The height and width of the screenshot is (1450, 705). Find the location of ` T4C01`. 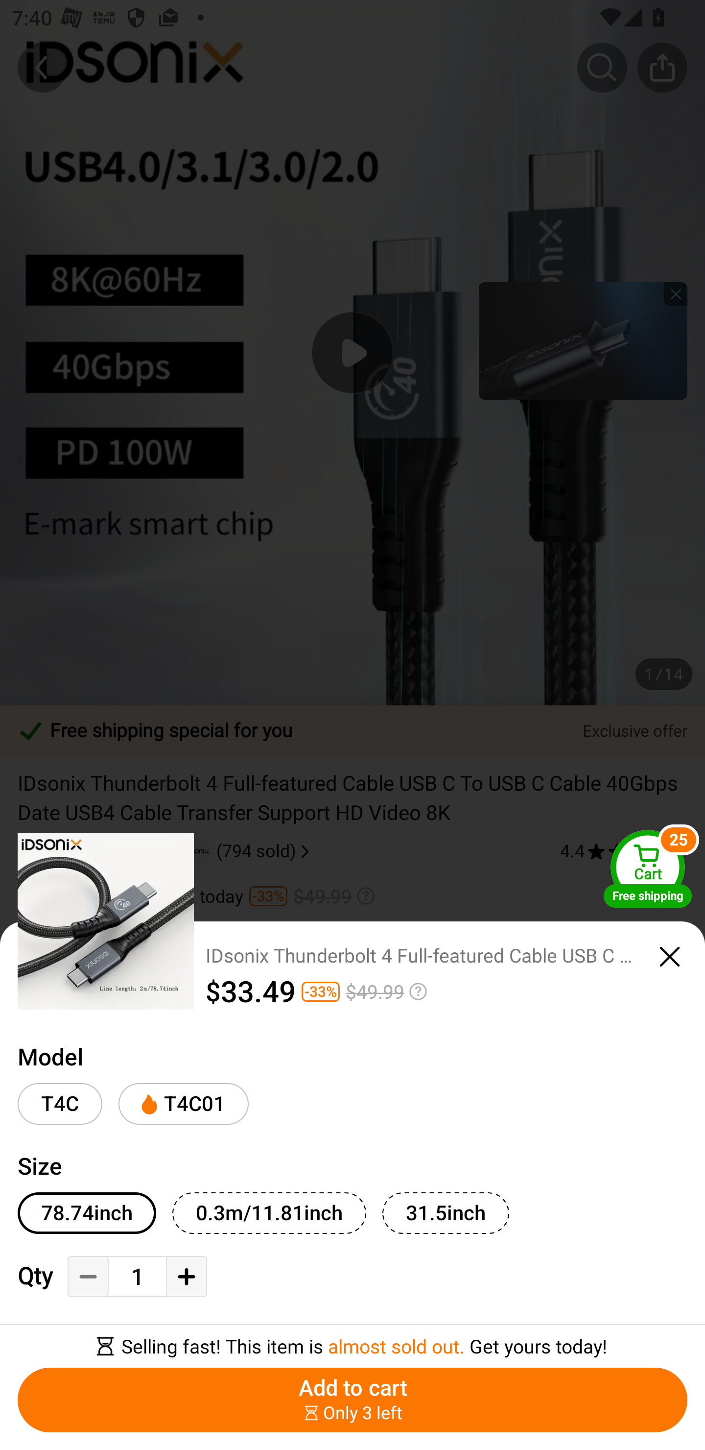

 T4C01 is located at coordinates (183, 1104).